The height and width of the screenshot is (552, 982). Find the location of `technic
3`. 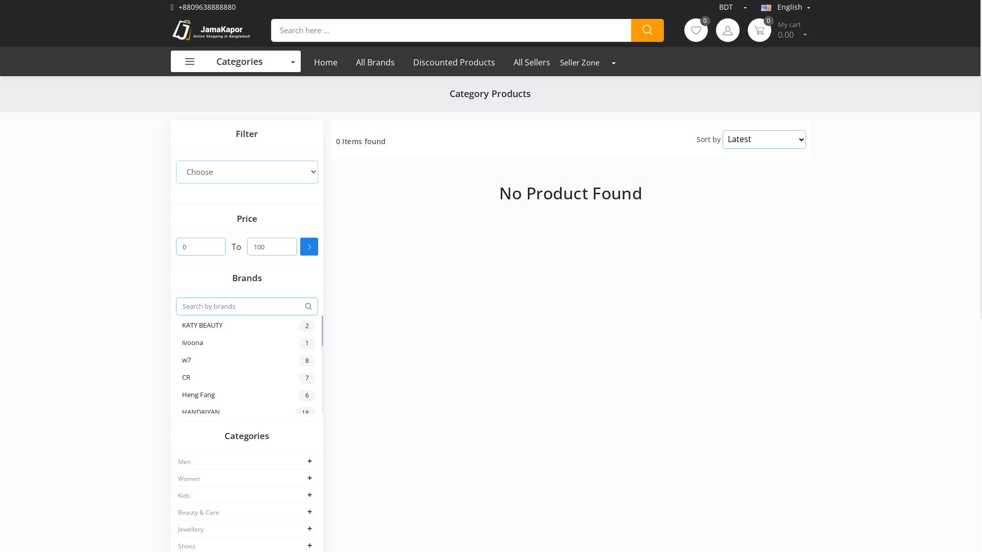

technic
3 is located at coordinates (253, 498).